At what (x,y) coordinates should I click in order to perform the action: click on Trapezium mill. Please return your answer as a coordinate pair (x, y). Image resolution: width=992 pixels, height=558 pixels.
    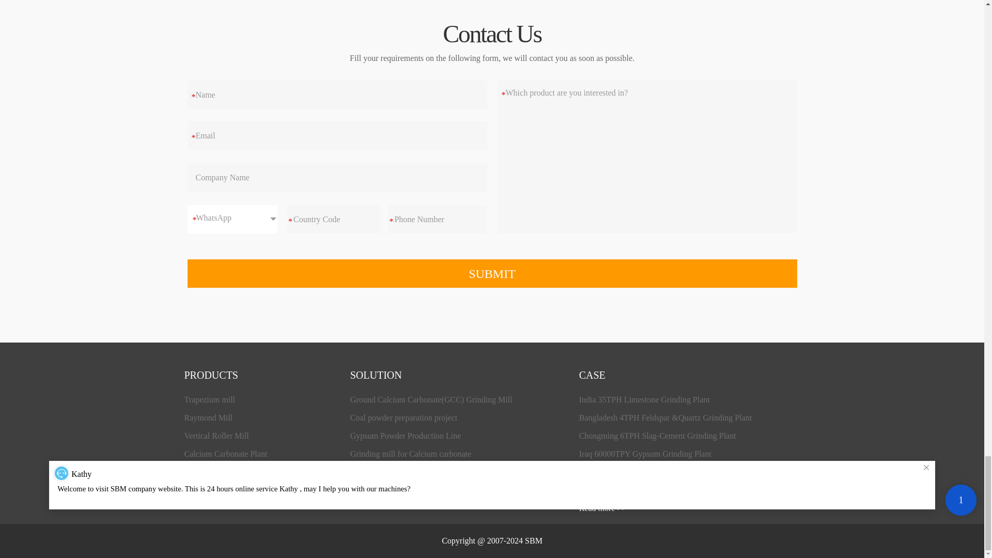
    Looking at the image, I should click on (209, 399).